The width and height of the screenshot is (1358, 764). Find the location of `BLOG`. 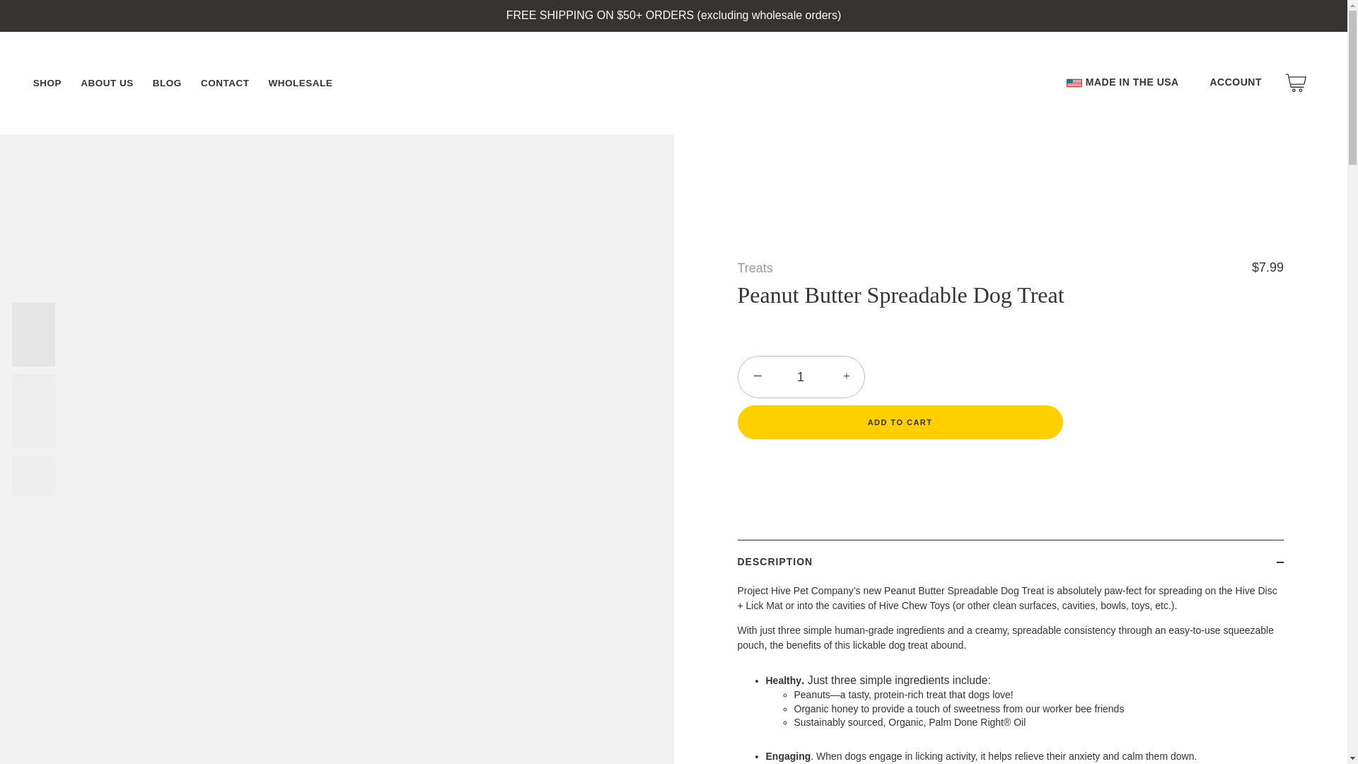

BLOG is located at coordinates (167, 83).